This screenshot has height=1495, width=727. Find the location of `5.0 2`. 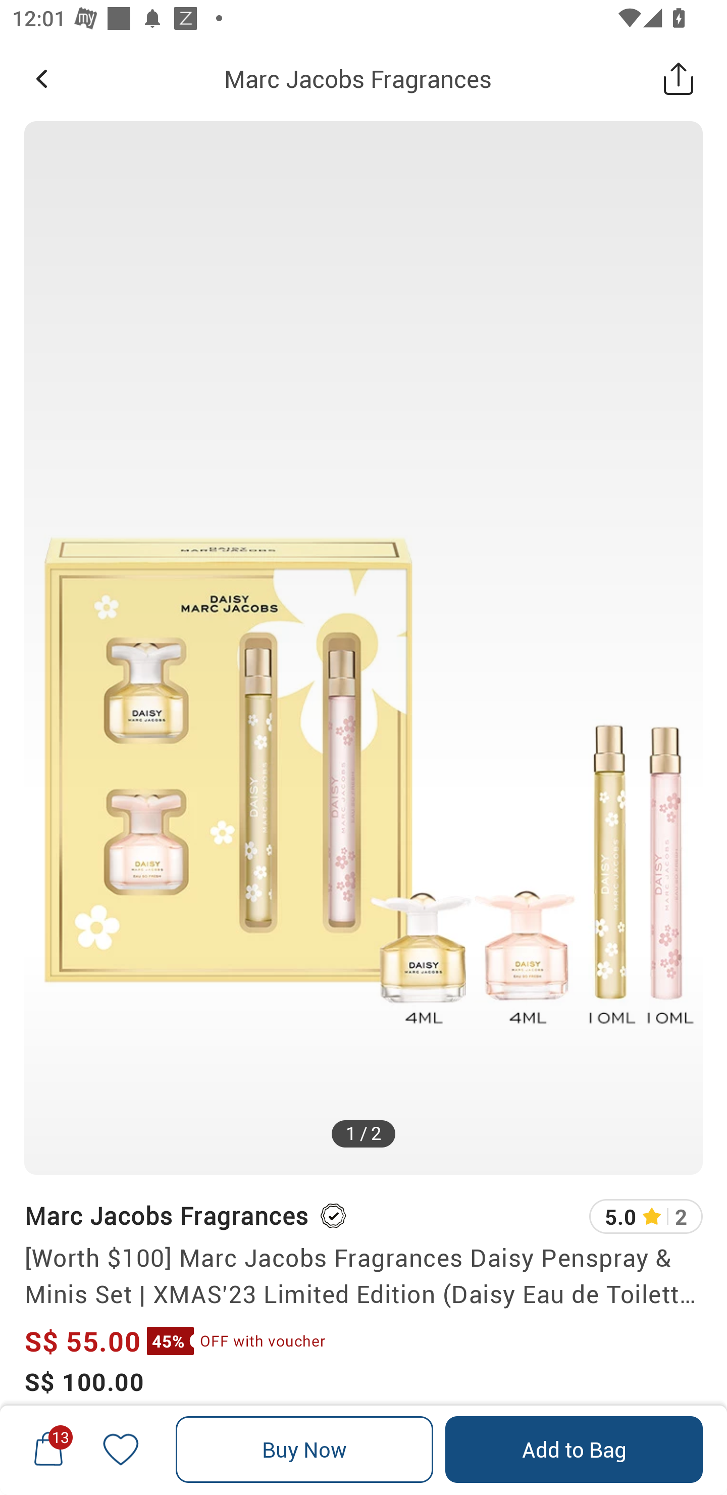

5.0 2 is located at coordinates (646, 1216).